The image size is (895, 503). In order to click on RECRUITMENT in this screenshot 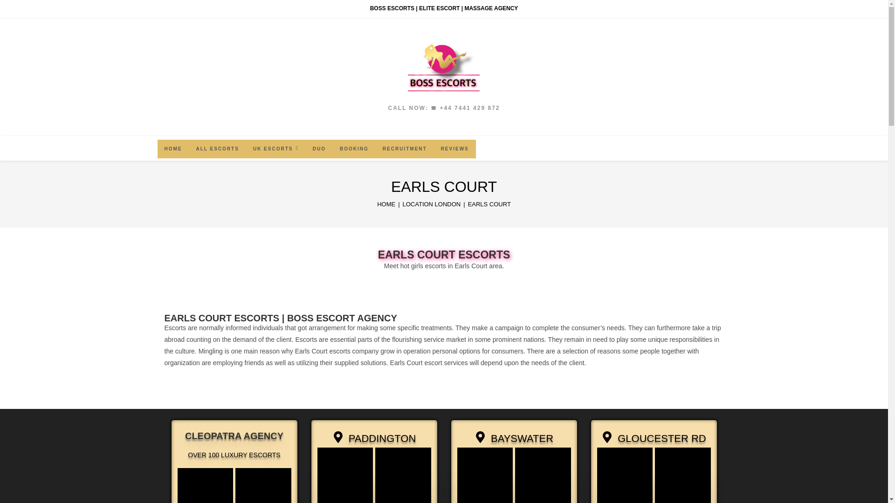, I will do `click(405, 149)`.